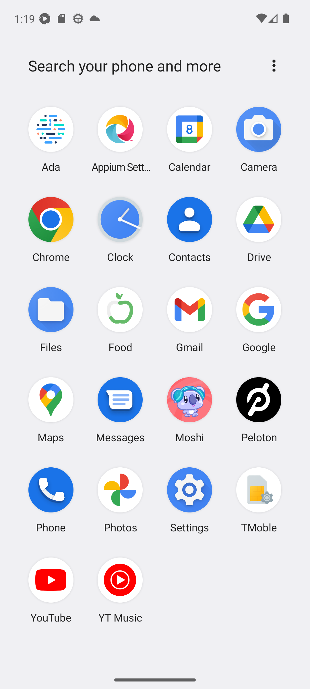 This screenshot has width=310, height=689. I want to click on Settings, so click(189, 500).